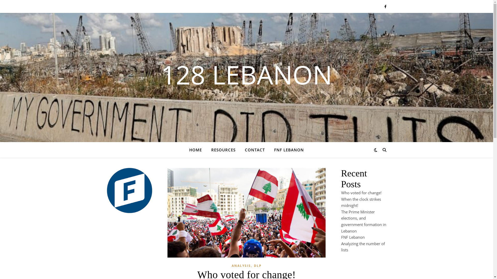 The width and height of the screenshot is (497, 279). I want to click on When the clock strikes midnight!, so click(361, 203).